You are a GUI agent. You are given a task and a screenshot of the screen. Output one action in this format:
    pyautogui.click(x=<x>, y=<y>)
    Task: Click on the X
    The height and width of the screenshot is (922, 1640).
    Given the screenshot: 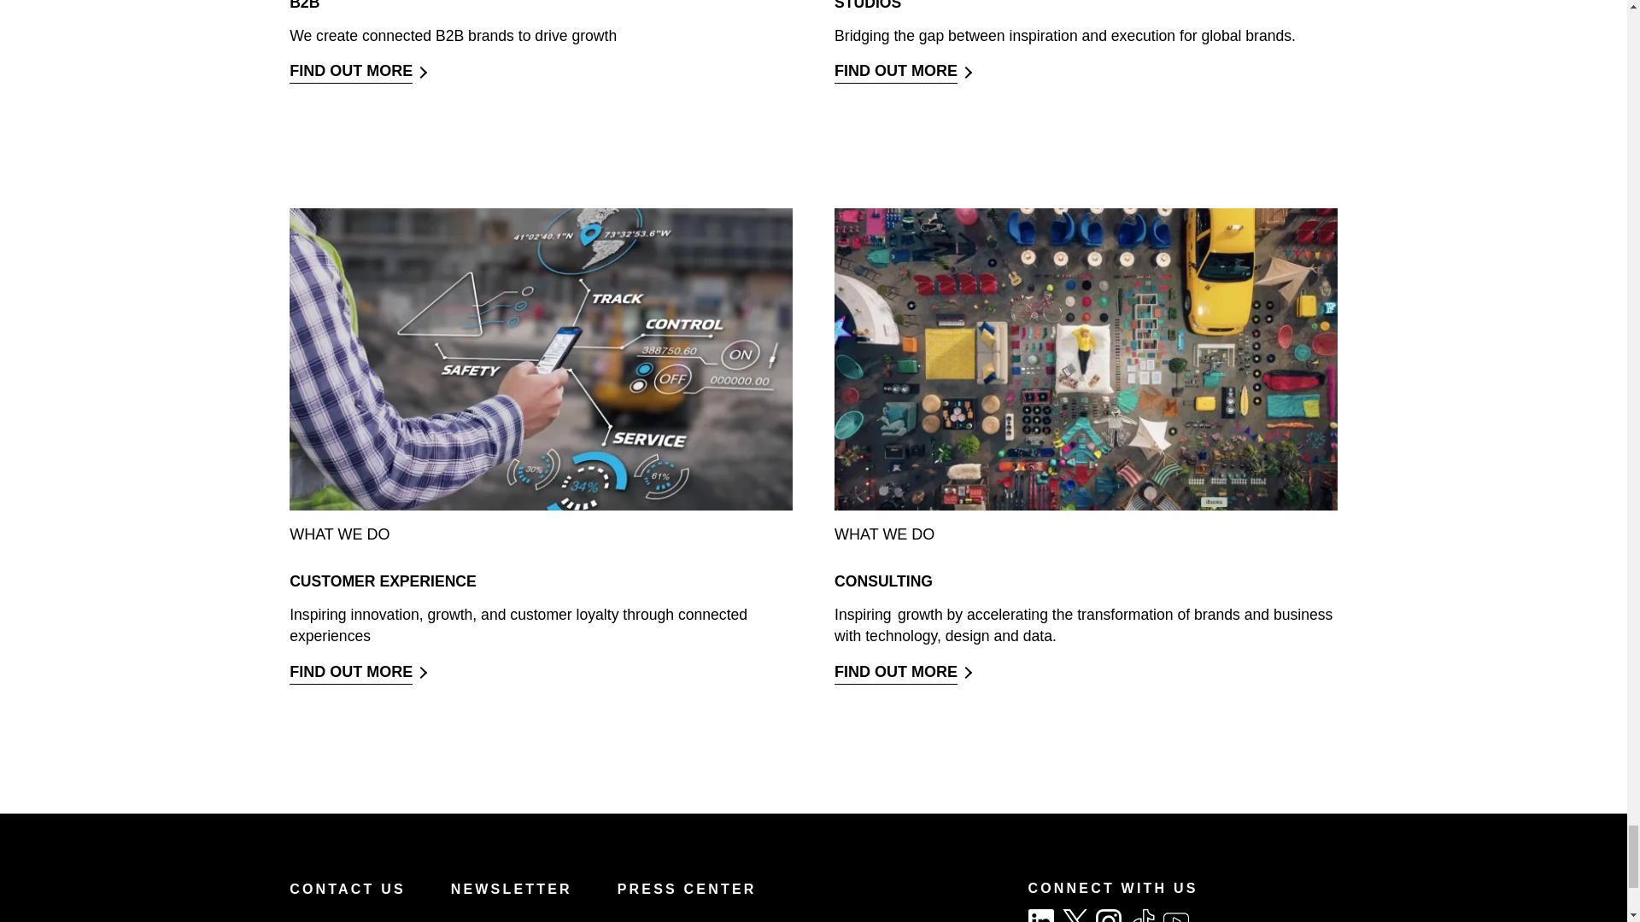 What is the action you would take?
    pyautogui.click(x=1075, y=915)
    